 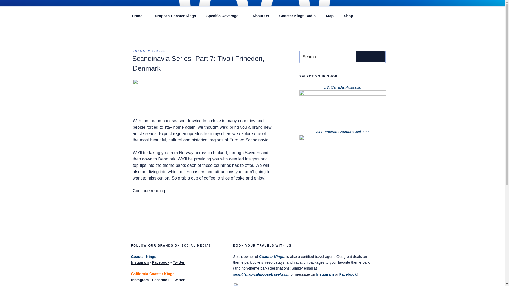 What do you see at coordinates (179, 262) in the screenshot?
I see `Twitter` at bounding box center [179, 262].